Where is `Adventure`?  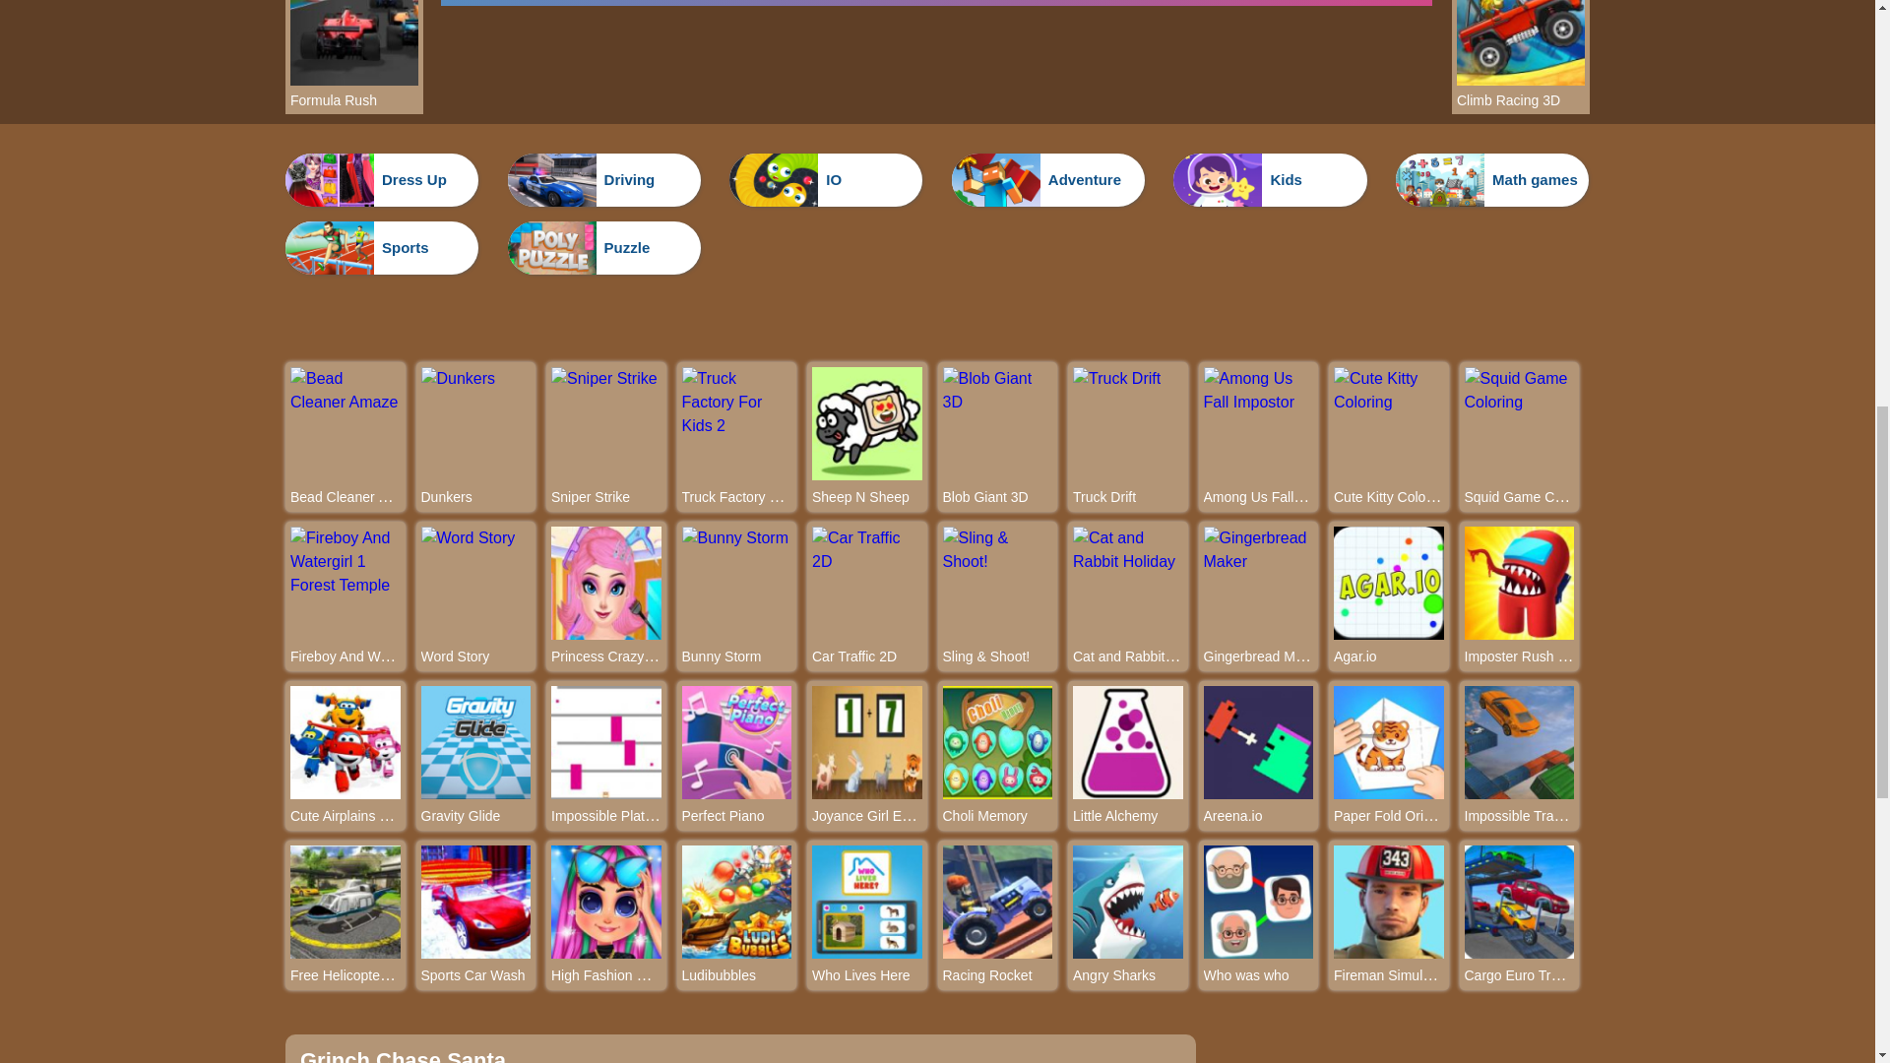 Adventure is located at coordinates (1048, 179).